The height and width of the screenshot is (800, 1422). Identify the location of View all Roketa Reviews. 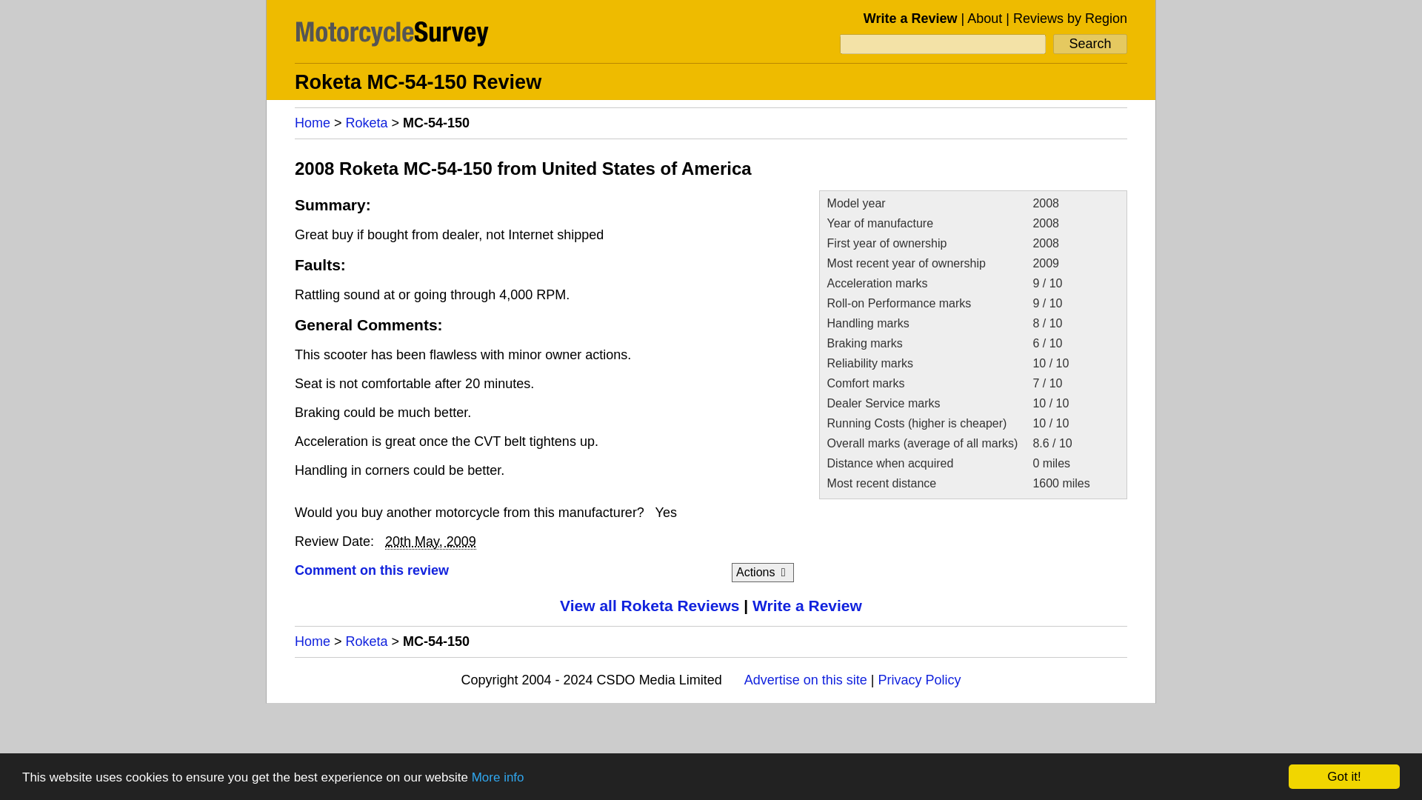
(650, 605).